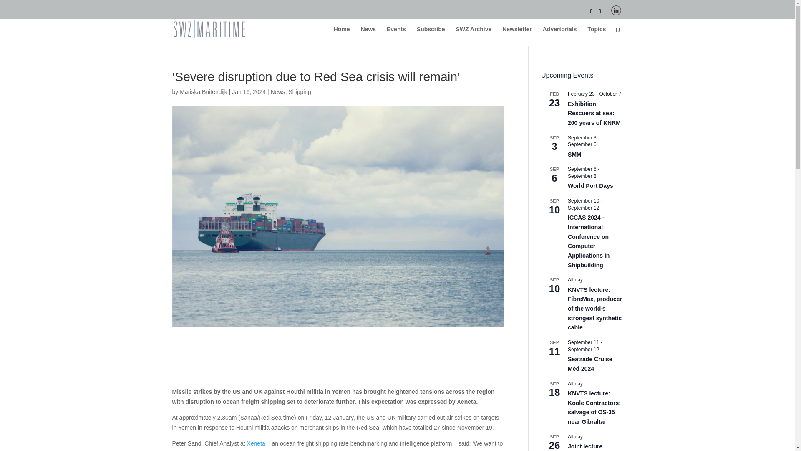 This screenshot has width=801, height=451. What do you see at coordinates (594, 114) in the screenshot?
I see `Exhibition: Rescuers at sea: 200 years of KNRM` at bounding box center [594, 114].